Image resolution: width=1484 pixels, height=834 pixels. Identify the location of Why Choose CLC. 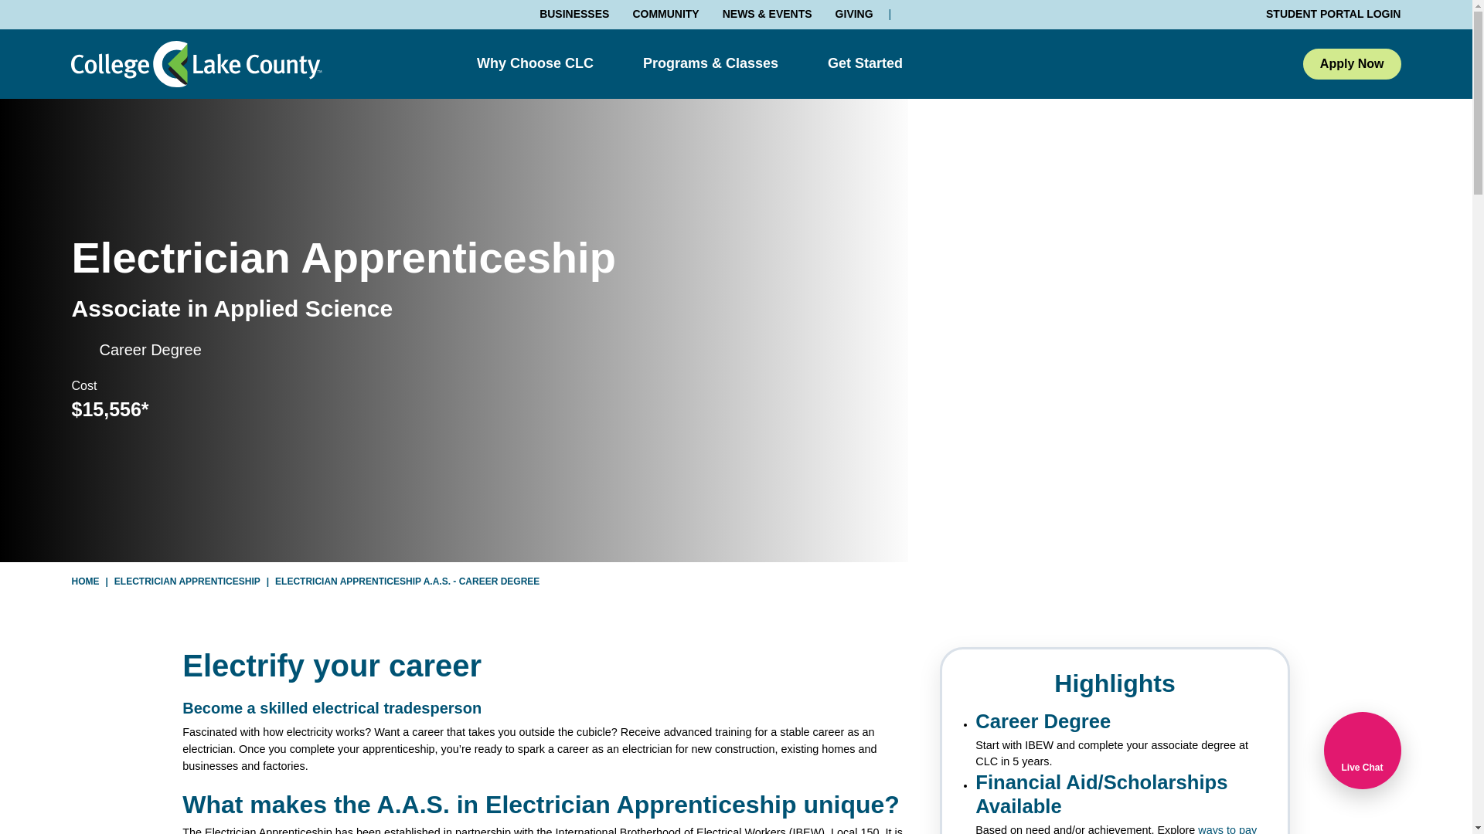
(535, 63).